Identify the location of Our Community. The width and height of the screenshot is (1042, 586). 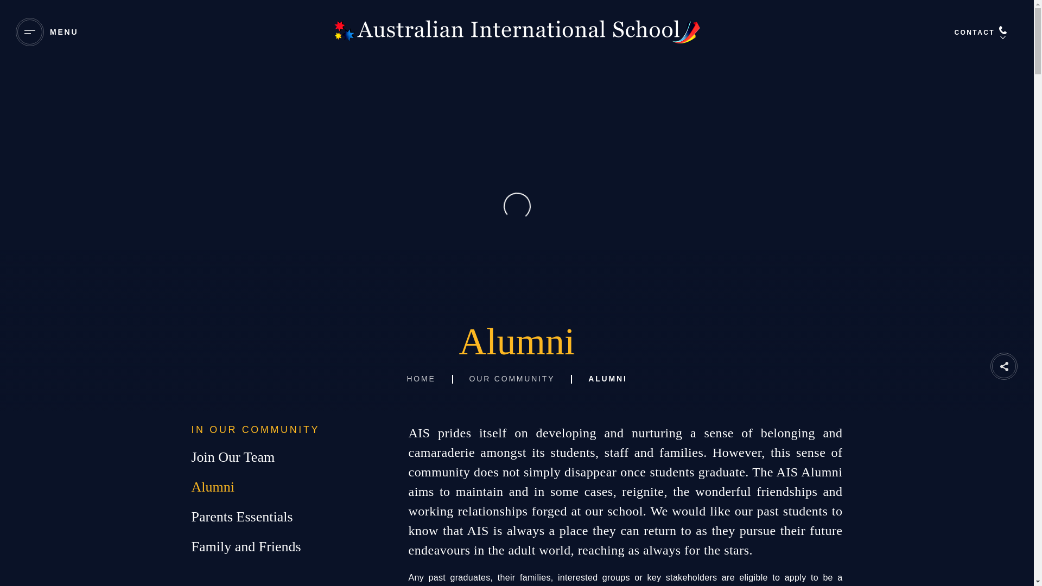
(512, 379).